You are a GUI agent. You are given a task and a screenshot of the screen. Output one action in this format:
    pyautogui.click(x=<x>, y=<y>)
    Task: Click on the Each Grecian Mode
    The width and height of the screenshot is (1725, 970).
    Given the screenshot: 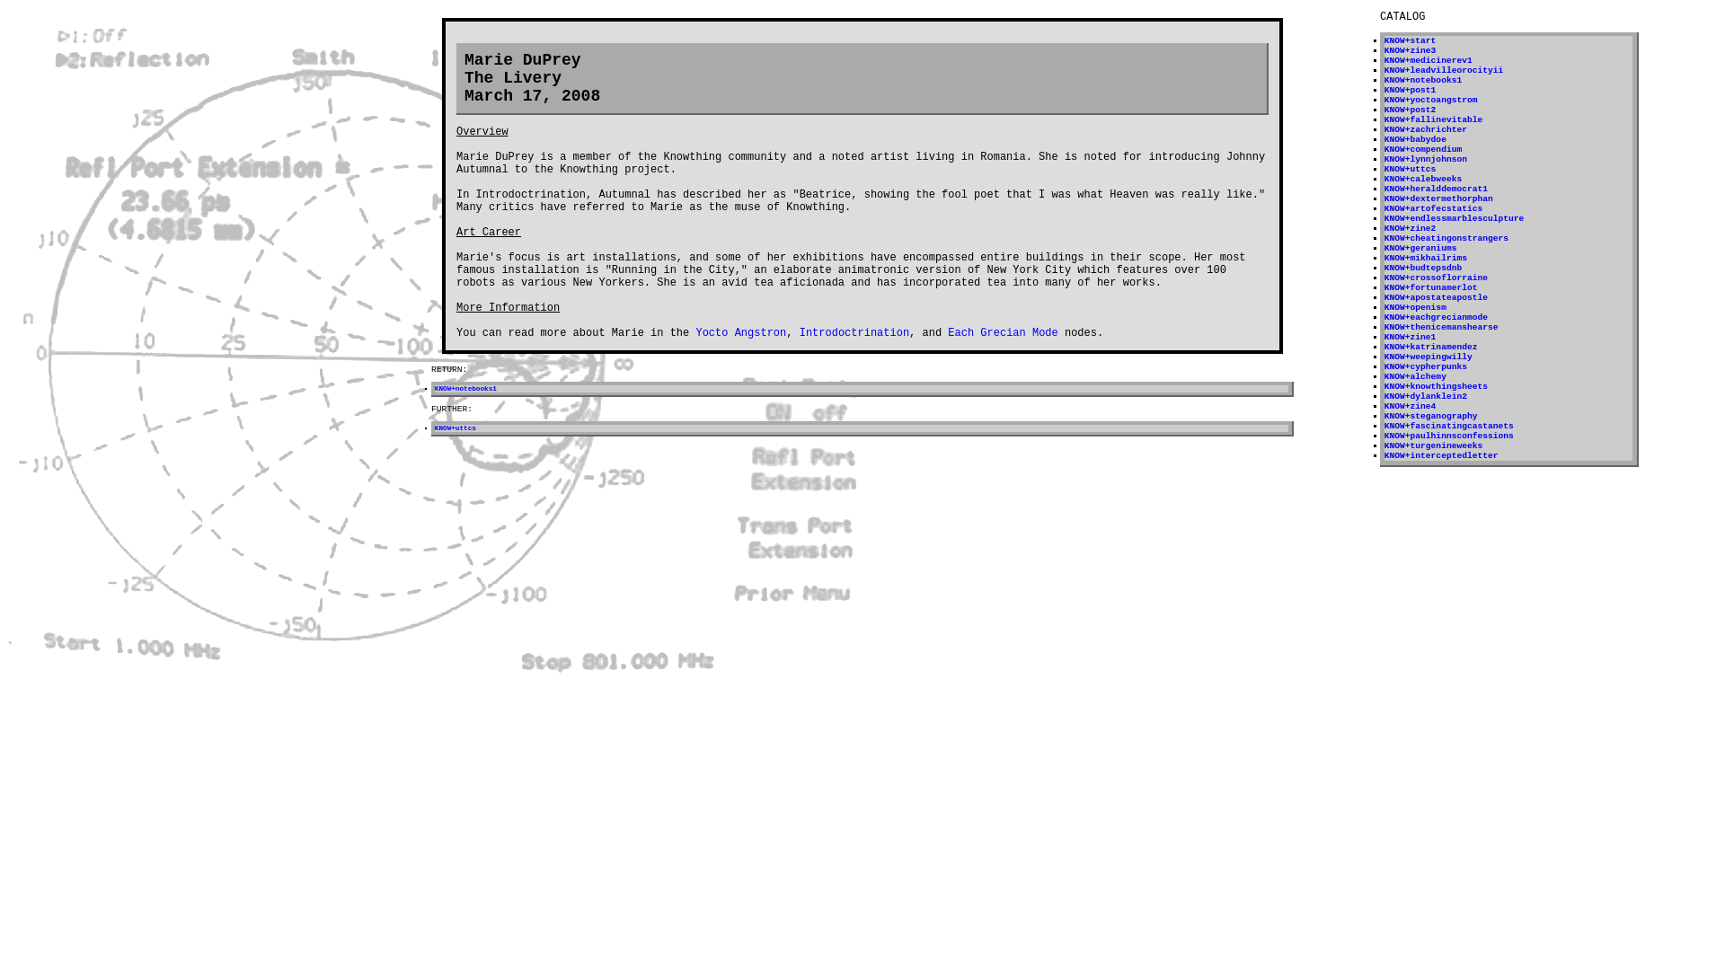 What is the action you would take?
    pyautogui.click(x=1002, y=332)
    